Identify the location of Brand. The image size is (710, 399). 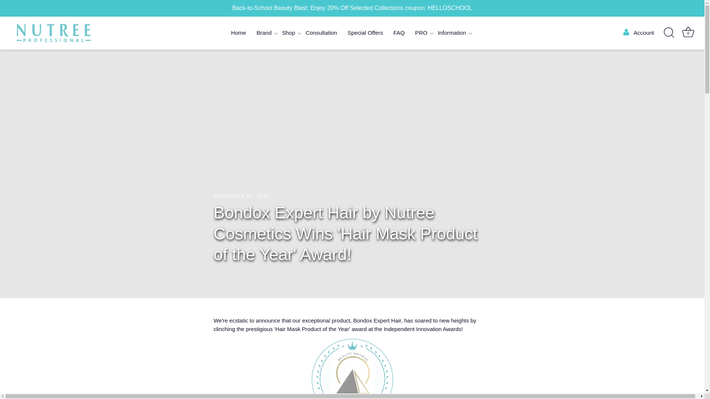
(264, 33).